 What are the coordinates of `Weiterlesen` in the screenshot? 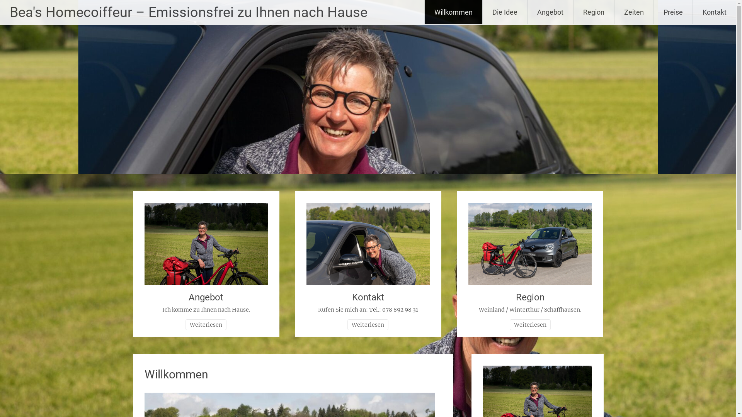 It's located at (530, 325).